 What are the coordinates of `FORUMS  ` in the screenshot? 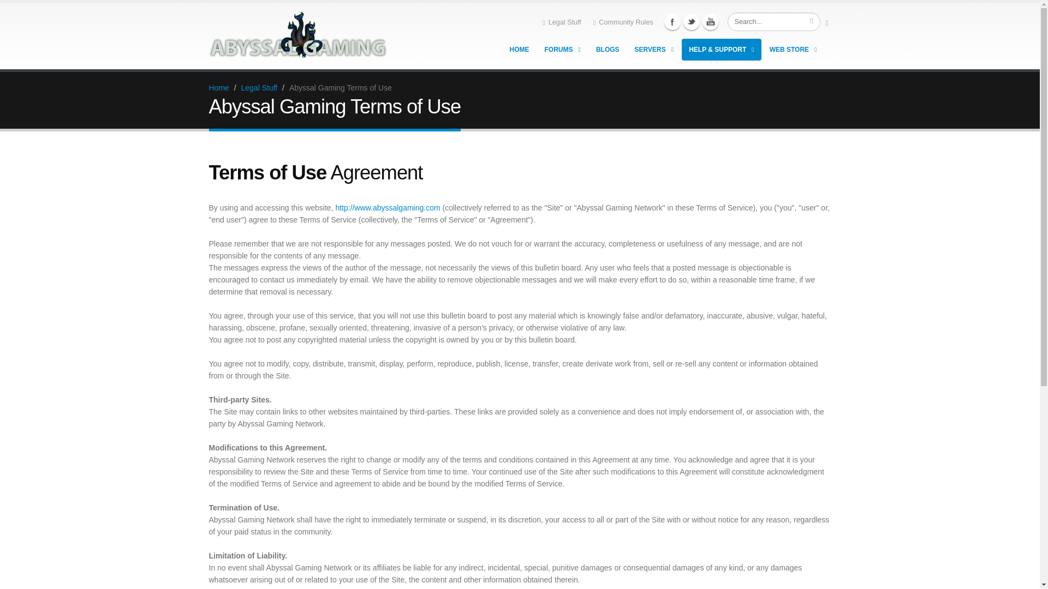 It's located at (562, 50).